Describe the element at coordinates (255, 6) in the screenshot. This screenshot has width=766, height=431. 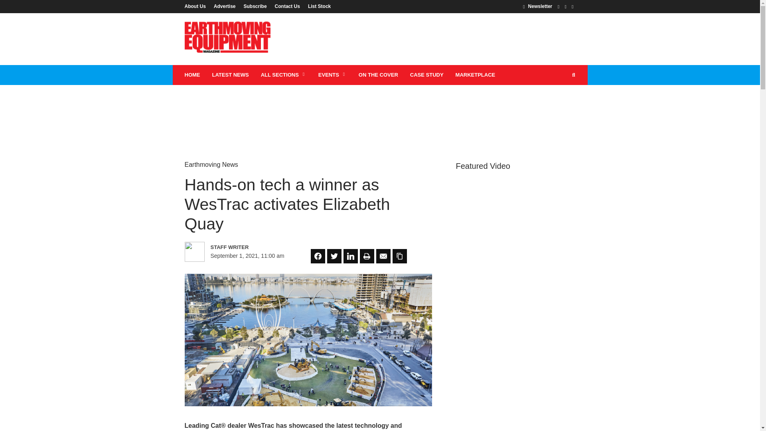
I see `Subscribe` at that location.